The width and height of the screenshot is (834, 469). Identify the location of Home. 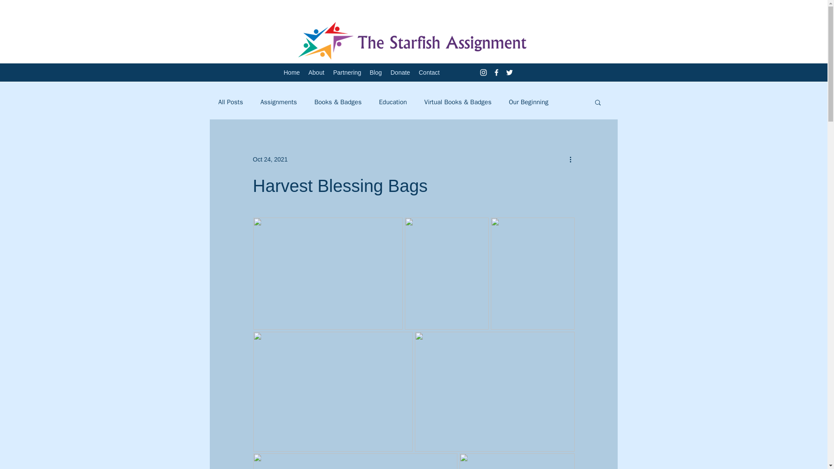
(292, 73).